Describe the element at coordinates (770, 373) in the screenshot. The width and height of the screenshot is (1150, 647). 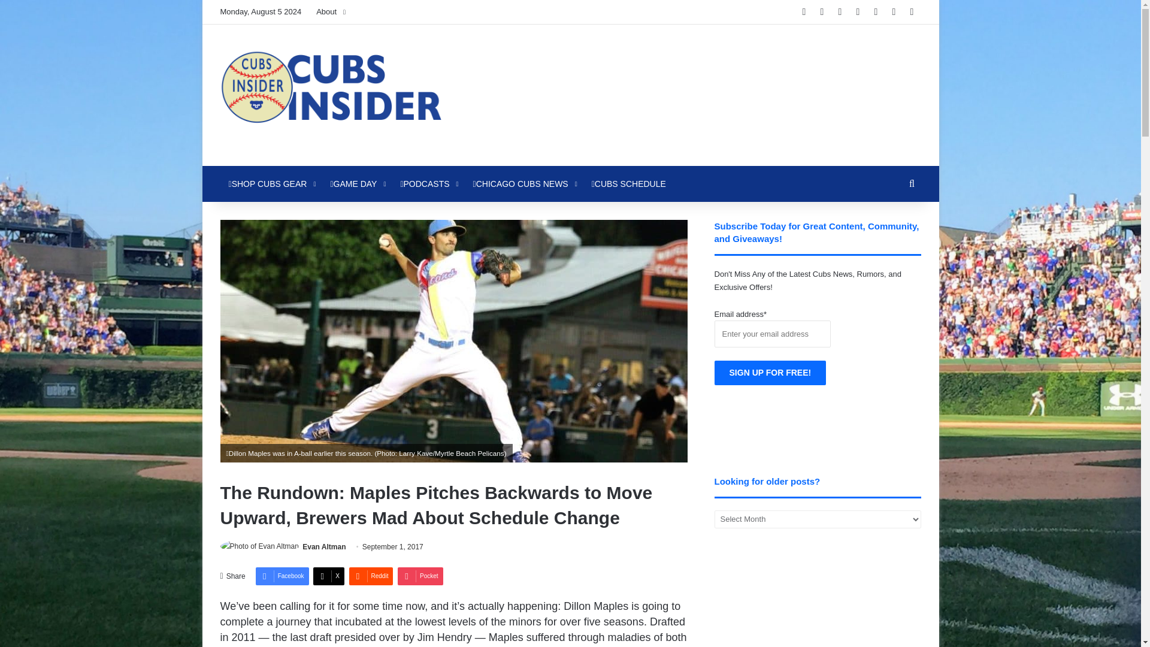
I see `SIGN UP FOR FREE!` at that location.